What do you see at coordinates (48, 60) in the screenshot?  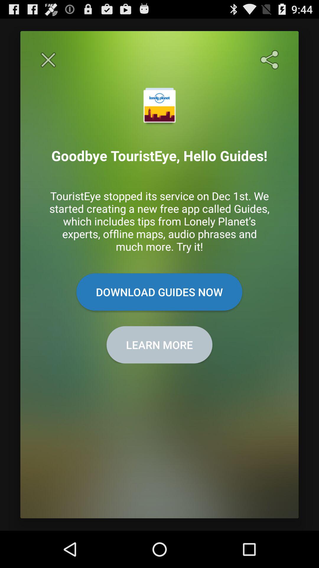 I see `close pop-up` at bounding box center [48, 60].